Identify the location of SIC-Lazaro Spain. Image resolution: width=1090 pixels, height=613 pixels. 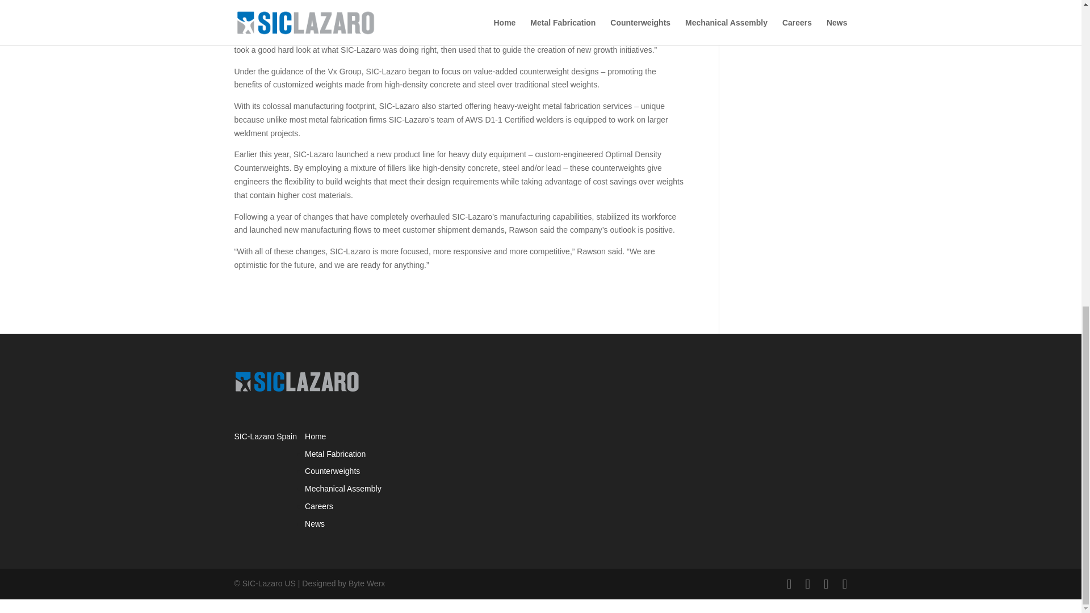
(265, 436).